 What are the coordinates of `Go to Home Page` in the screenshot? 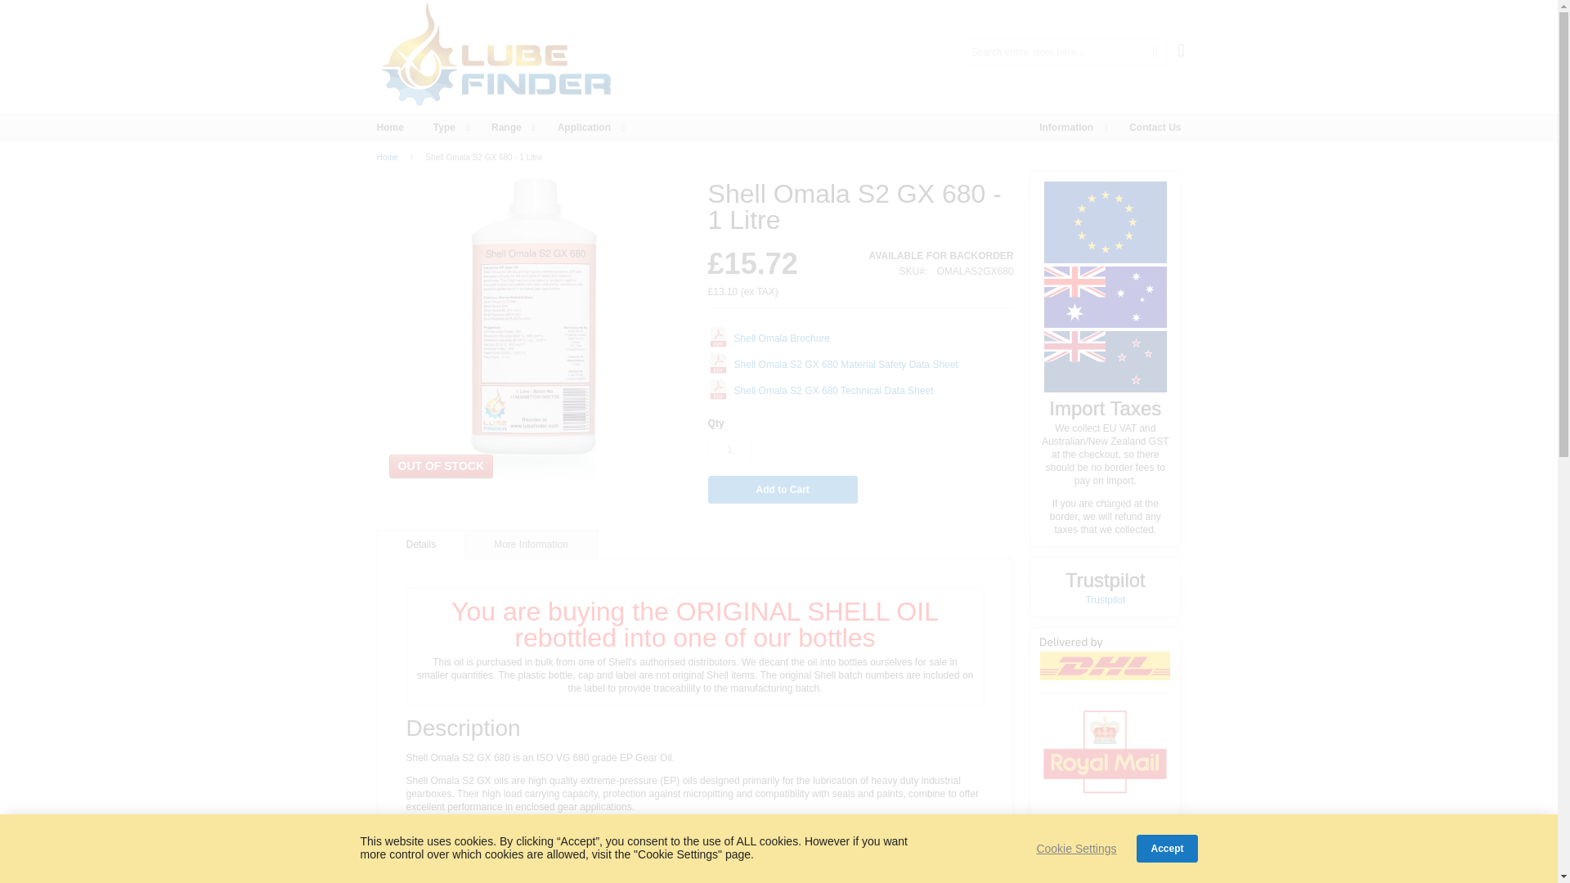 It's located at (388, 157).